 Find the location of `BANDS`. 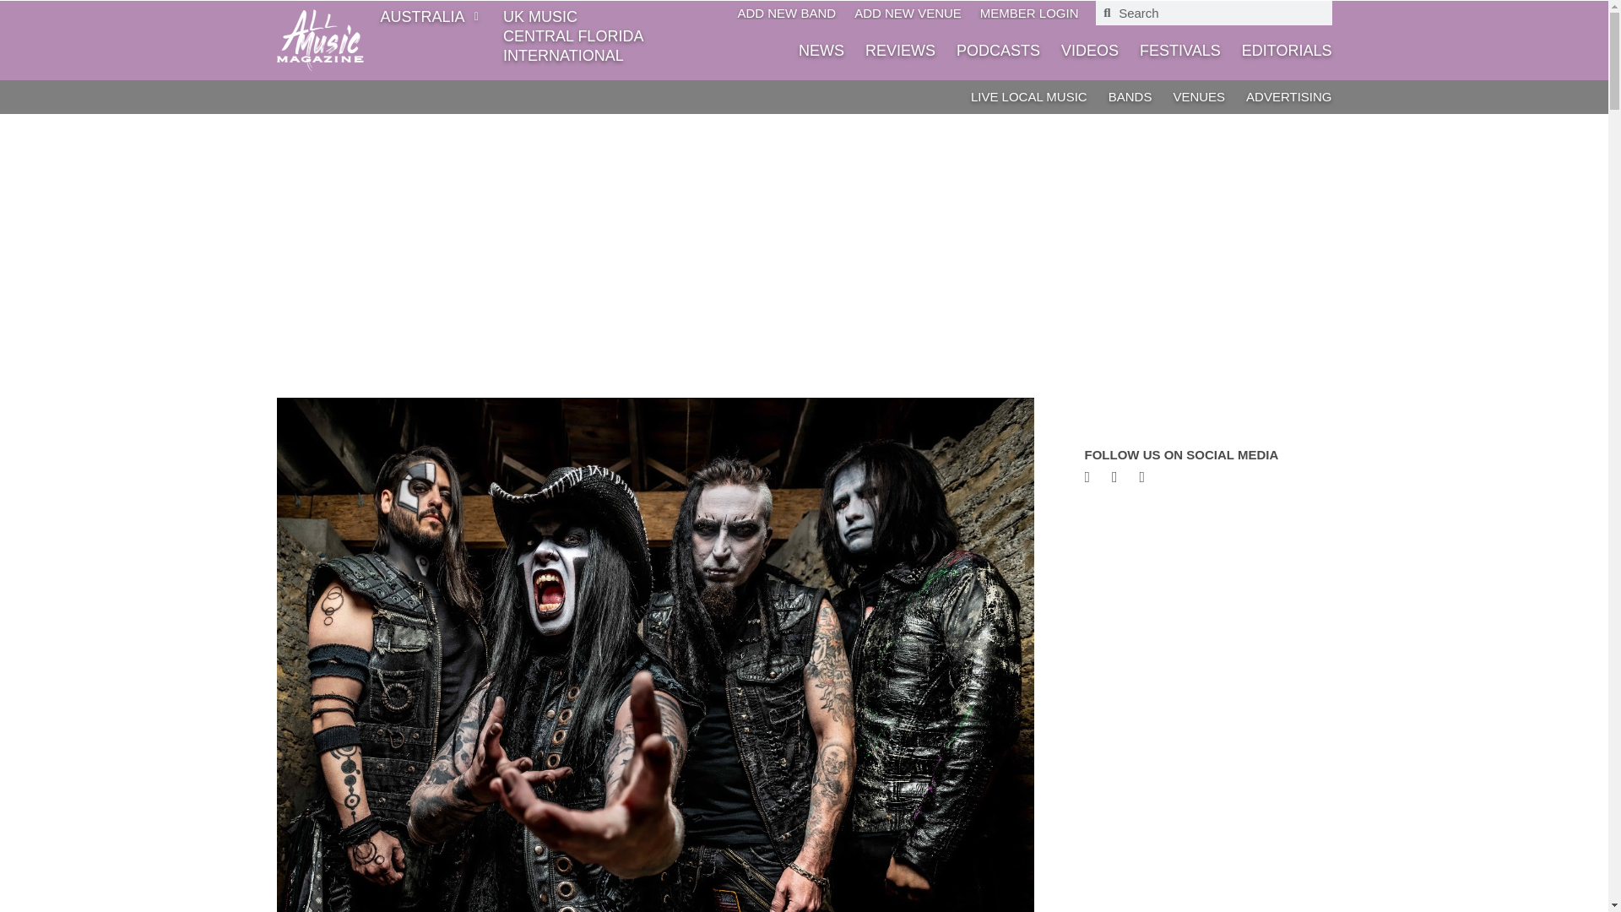

BANDS is located at coordinates (1130, 96).